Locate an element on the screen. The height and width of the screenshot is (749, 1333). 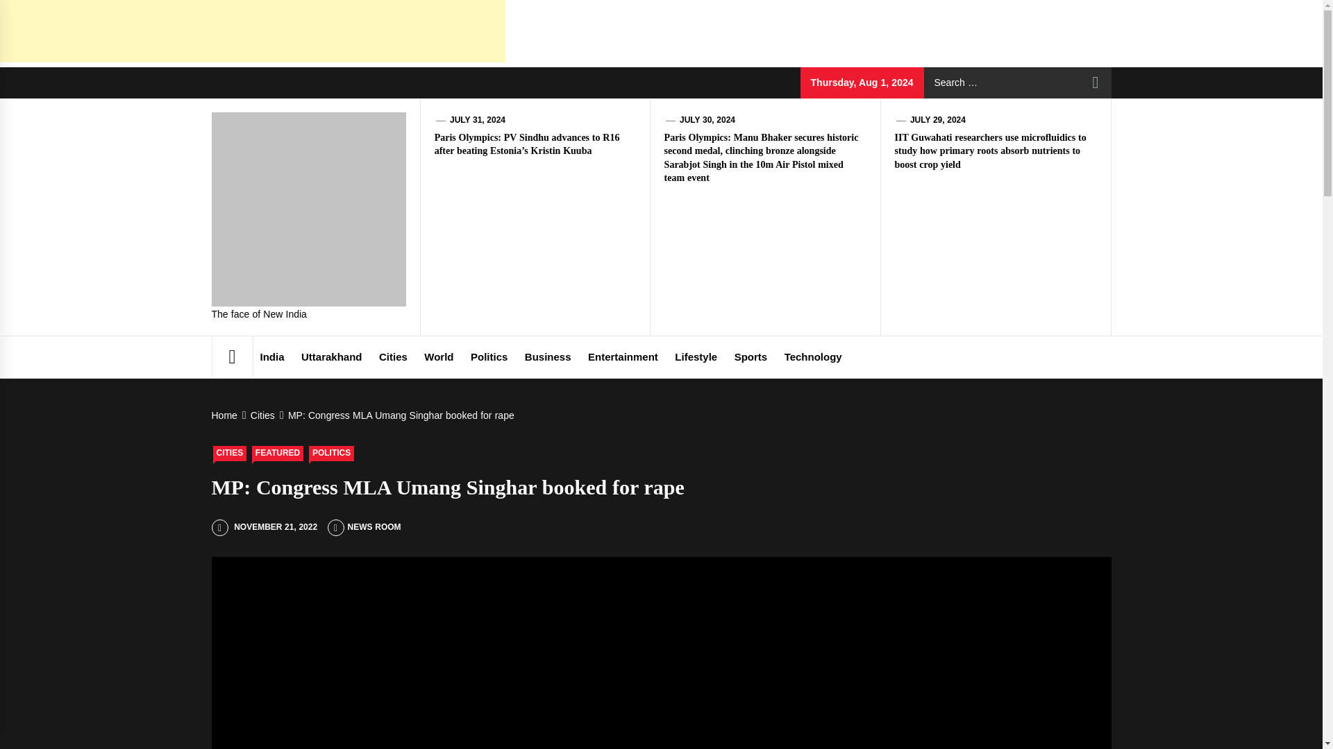
MP: Congress MLA Umang Singhar booked for rape is located at coordinates (400, 415).